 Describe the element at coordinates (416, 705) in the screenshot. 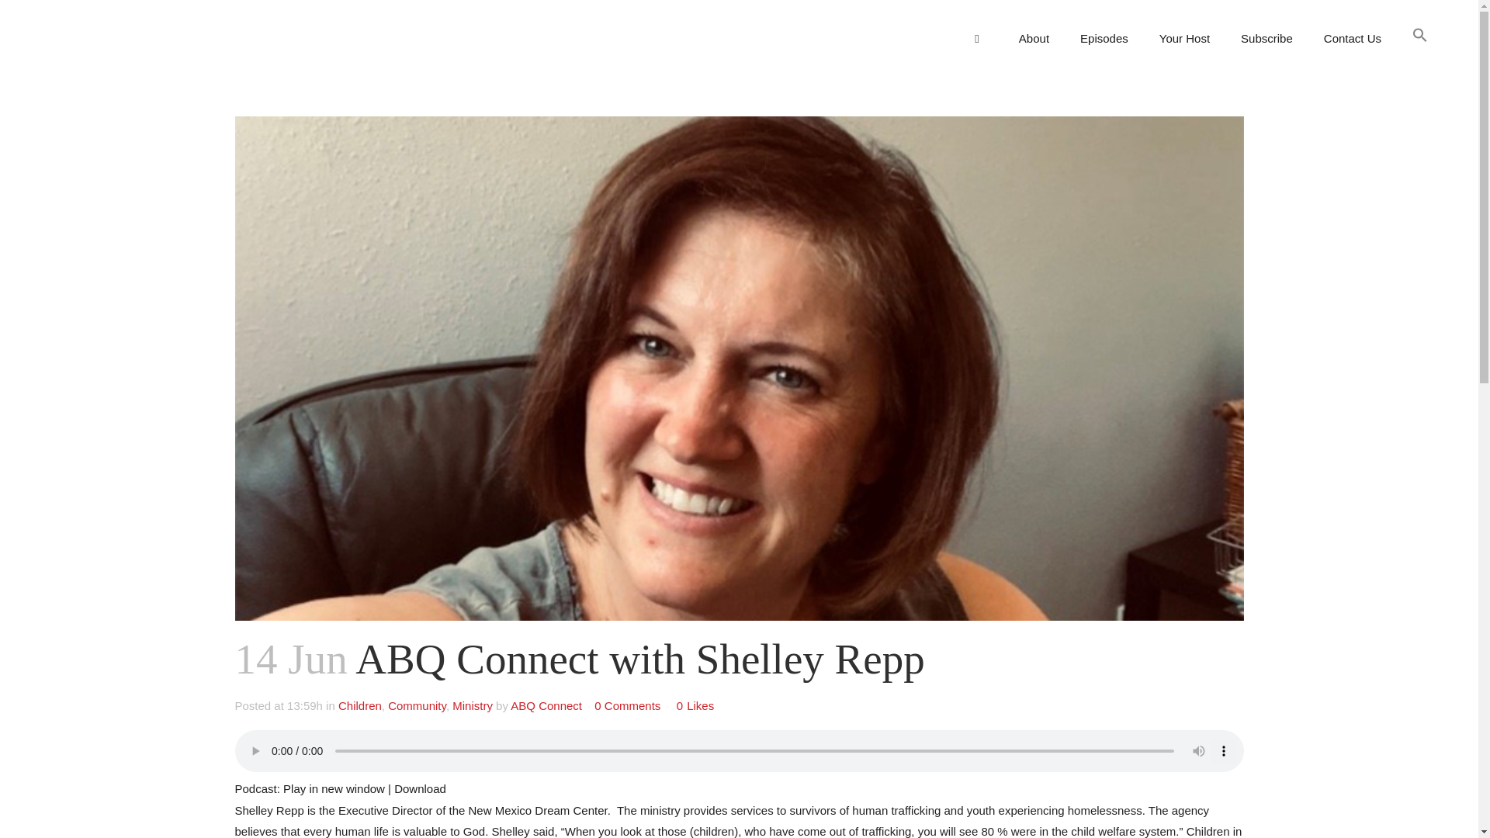

I see `Community` at that location.